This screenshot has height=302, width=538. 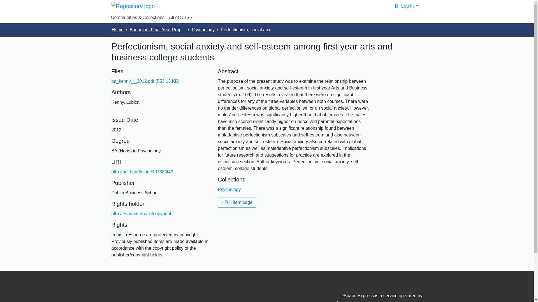 I want to click on Log In, so click(x=410, y=6).